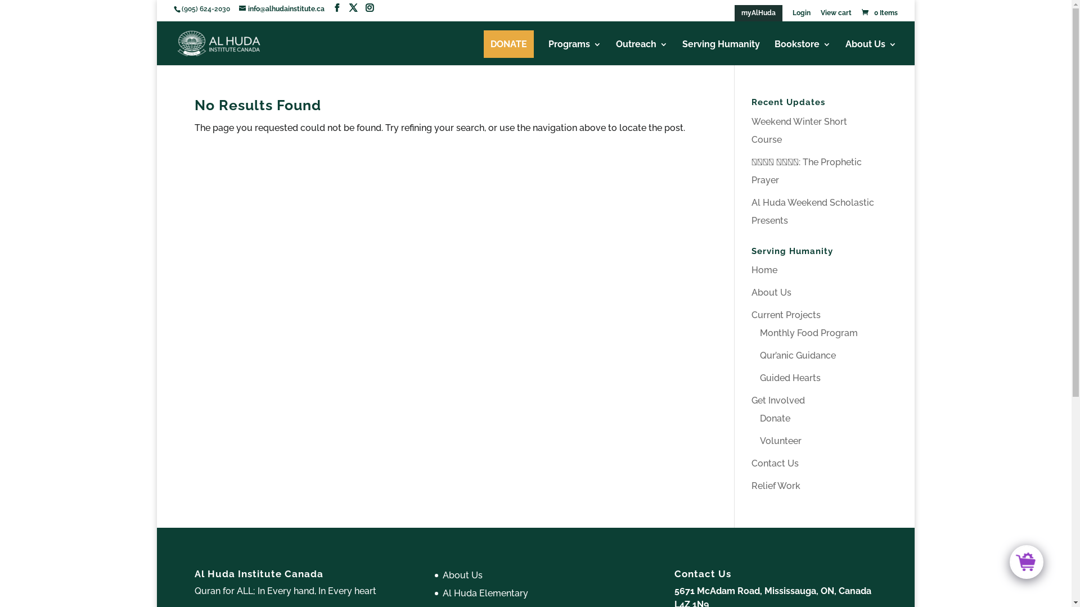 The height and width of the screenshot is (607, 1080). I want to click on info@alhudainstitute.ca, so click(282, 9).